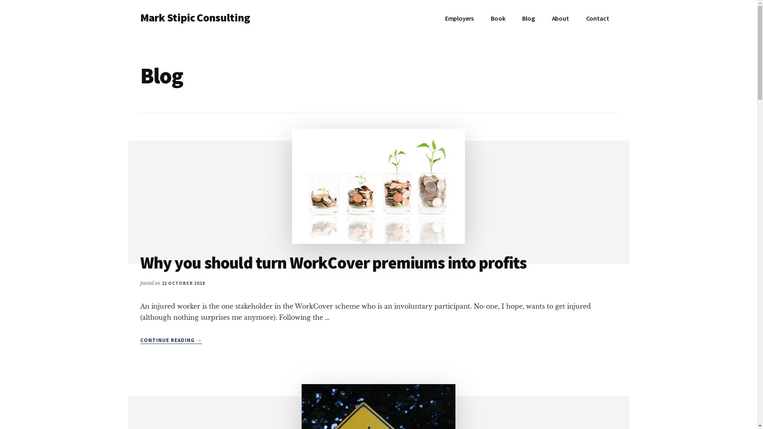 The width and height of the screenshot is (763, 429). What do you see at coordinates (529, 18) in the screenshot?
I see `Blog` at bounding box center [529, 18].